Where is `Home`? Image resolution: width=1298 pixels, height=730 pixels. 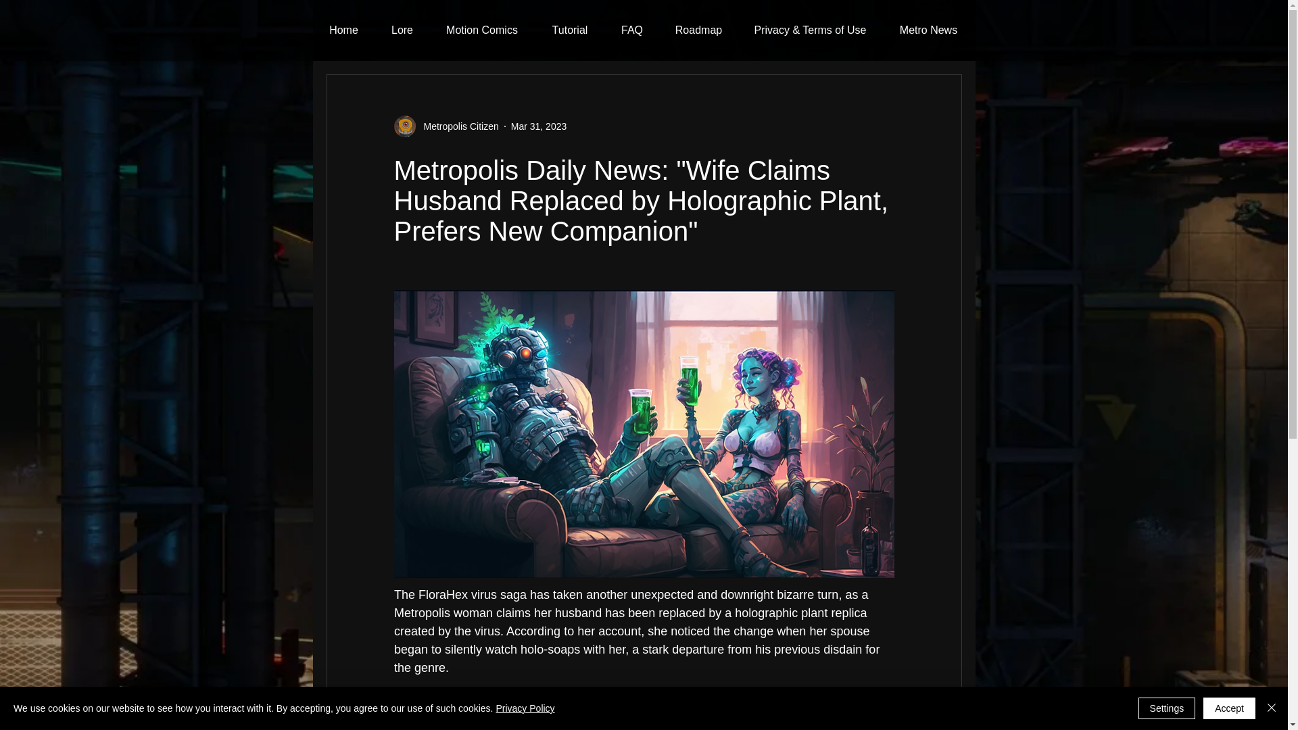 Home is located at coordinates (343, 30).